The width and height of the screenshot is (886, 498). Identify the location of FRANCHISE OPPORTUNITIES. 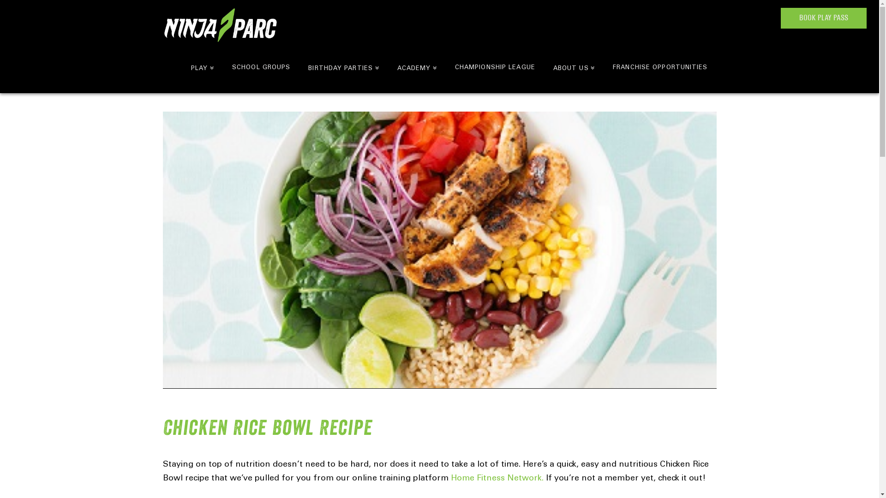
(660, 67).